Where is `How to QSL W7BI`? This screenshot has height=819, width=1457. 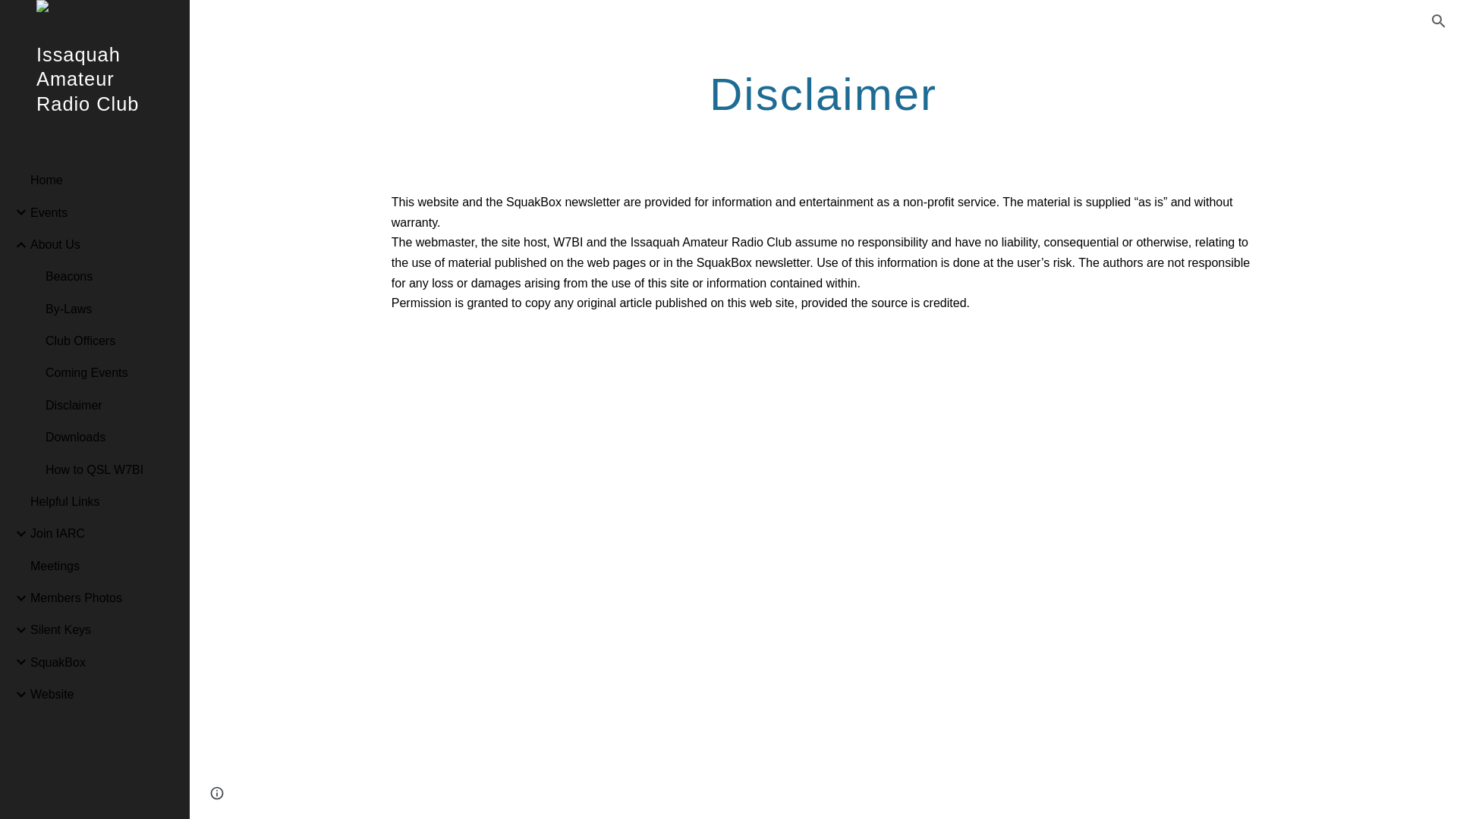
How to QSL W7BI is located at coordinates (111, 469).